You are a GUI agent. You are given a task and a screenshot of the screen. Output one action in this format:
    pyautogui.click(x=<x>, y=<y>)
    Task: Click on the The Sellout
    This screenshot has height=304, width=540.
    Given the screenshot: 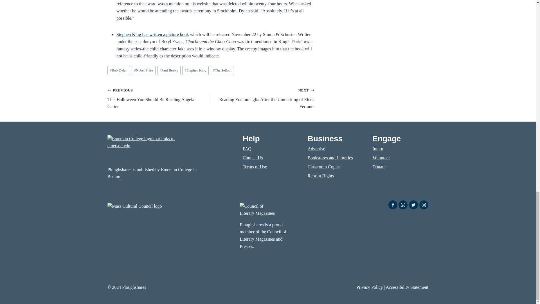 What is the action you would take?
    pyautogui.click(x=222, y=70)
    